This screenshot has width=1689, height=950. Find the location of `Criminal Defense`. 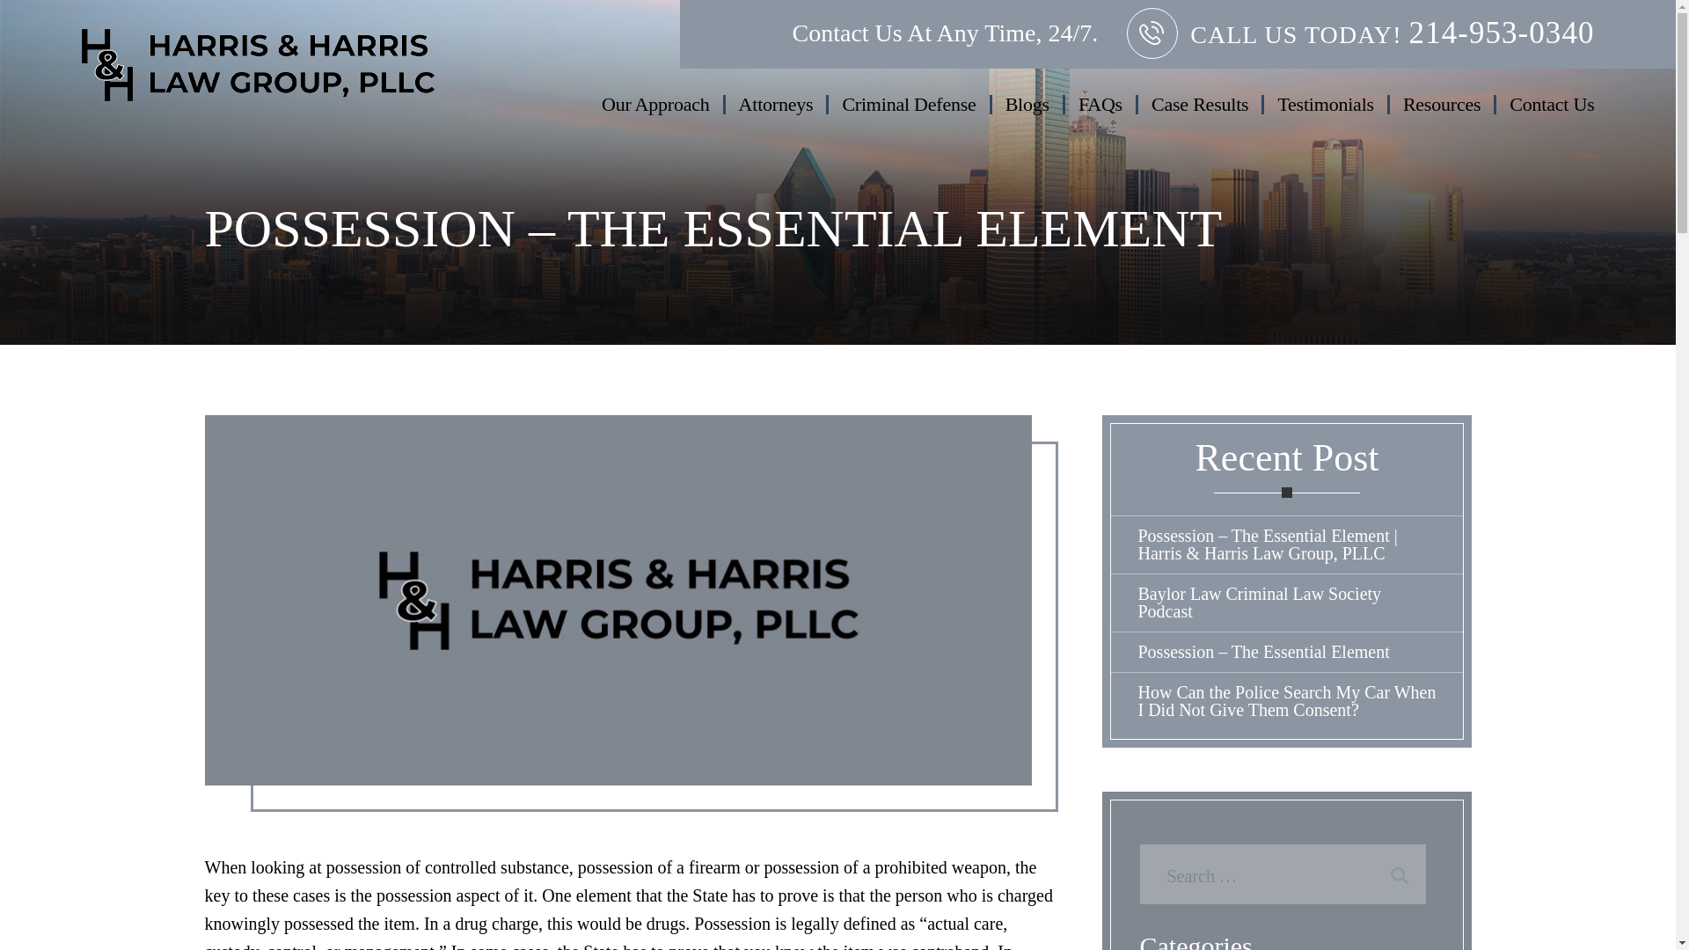

Criminal Defense is located at coordinates (910, 104).